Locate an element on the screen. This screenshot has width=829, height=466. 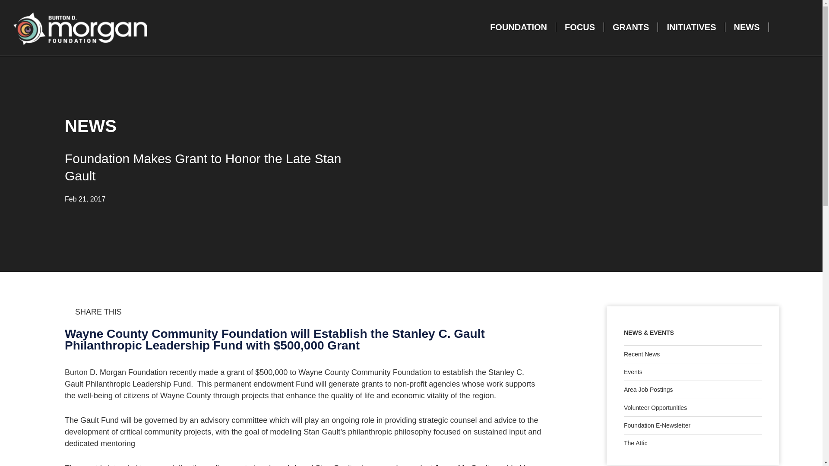
Volunteer Opportunities is located at coordinates (693, 407).